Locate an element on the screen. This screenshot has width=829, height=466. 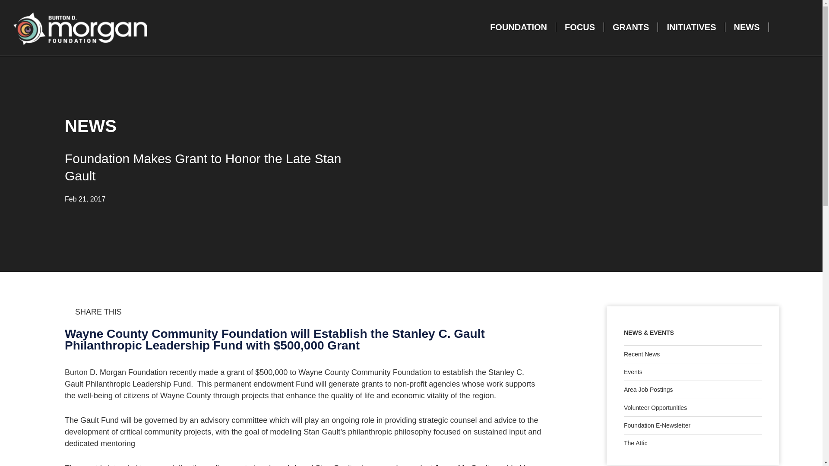
Volunteer Opportunities is located at coordinates (693, 407).